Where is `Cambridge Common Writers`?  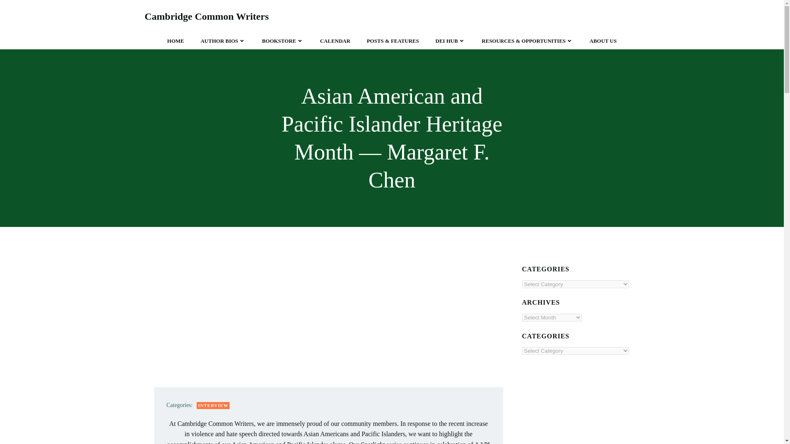 Cambridge Common Writers is located at coordinates (207, 16).